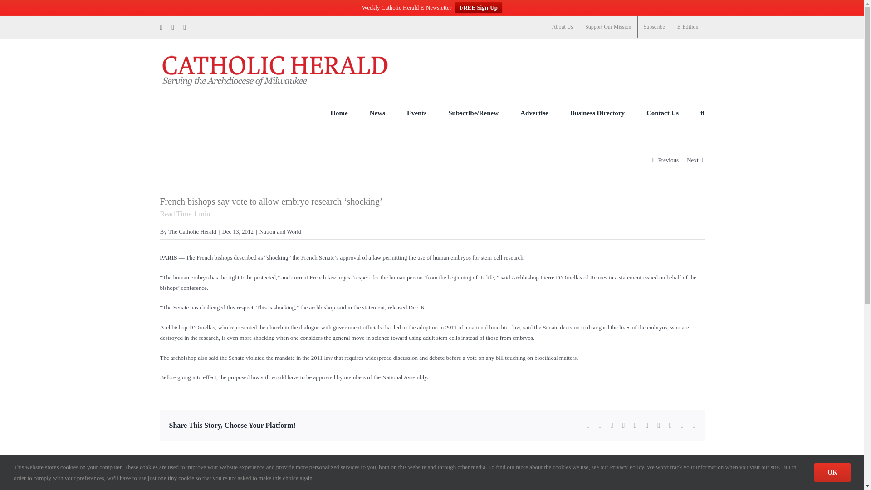 This screenshot has width=871, height=490. I want to click on Support Our Mission, so click(608, 27).